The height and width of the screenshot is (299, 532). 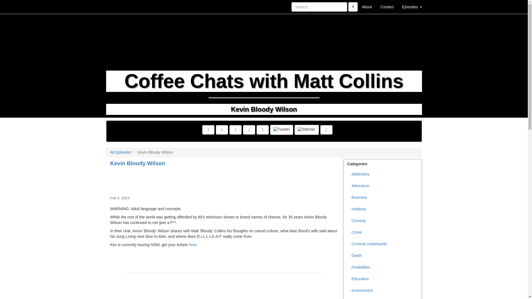 I want to click on Go To YouTube Channel, so click(x=326, y=130).